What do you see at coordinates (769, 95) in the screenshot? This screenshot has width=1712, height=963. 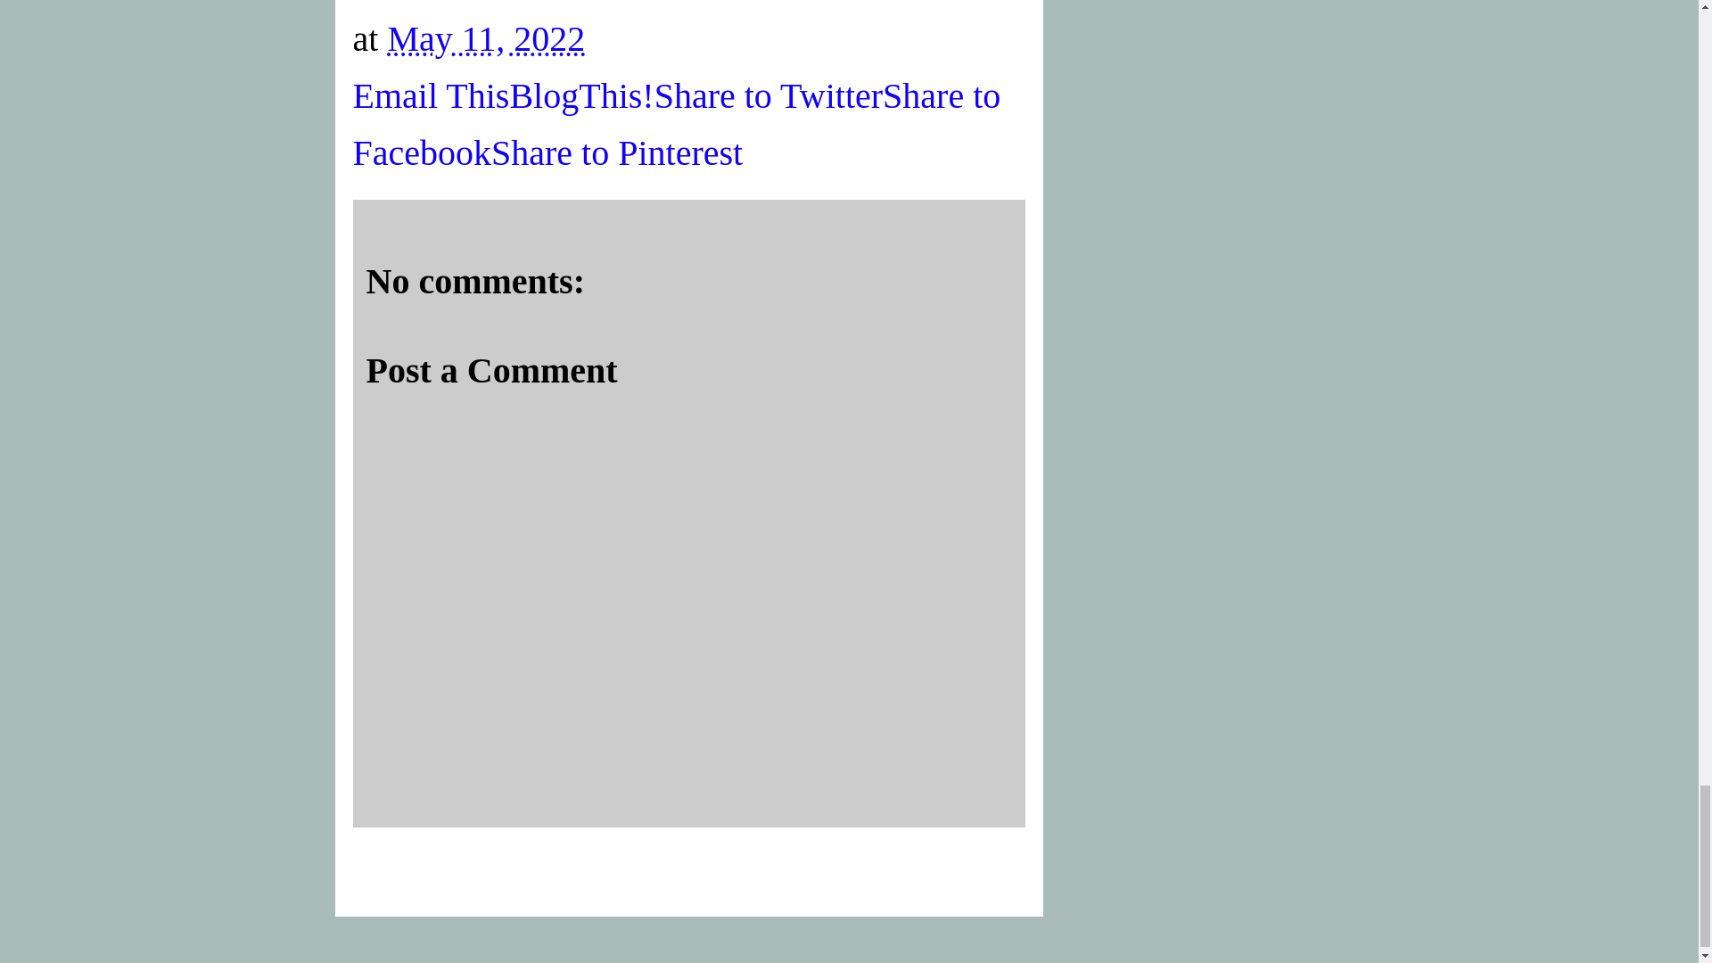 I see `Share to Twitter` at bounding box center [769, 95].